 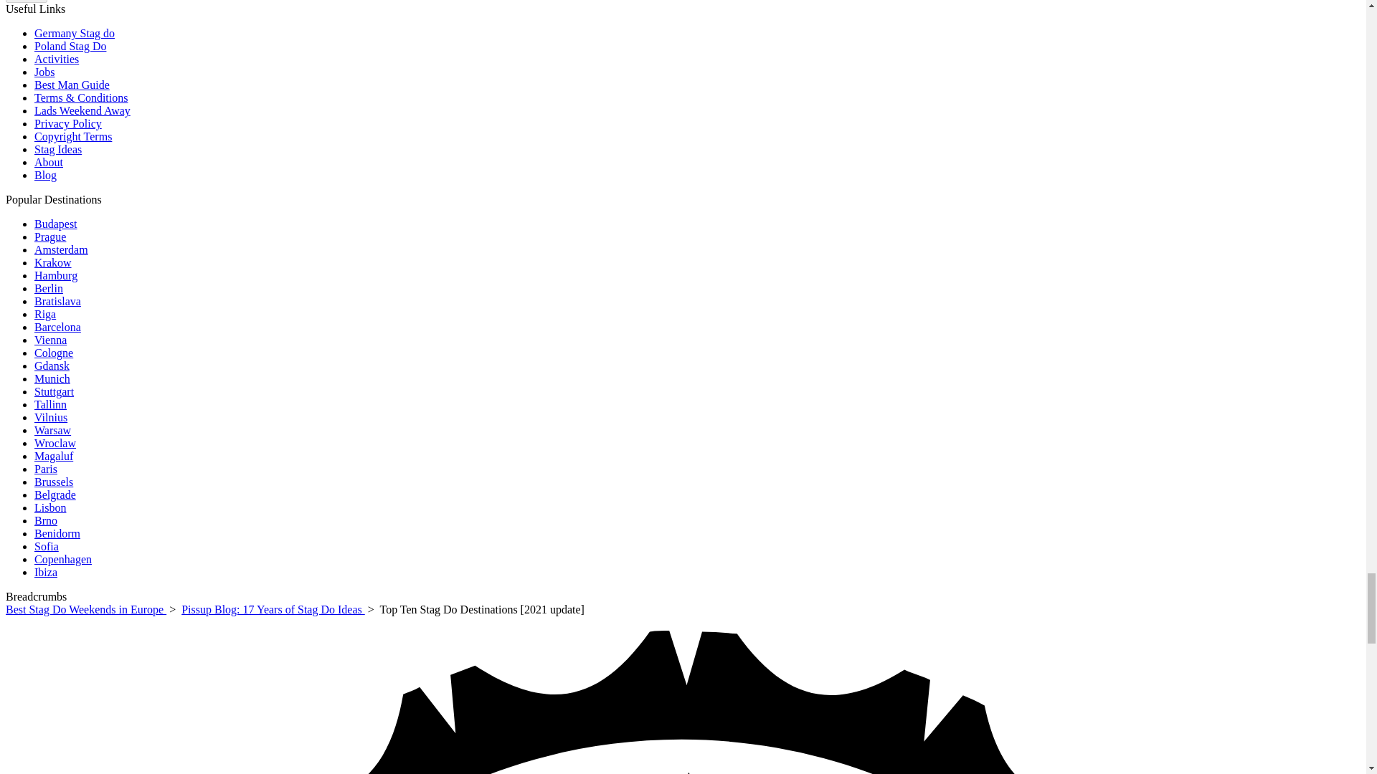 I want to click on Krakow Stag Do, so click(x=53, y=262).